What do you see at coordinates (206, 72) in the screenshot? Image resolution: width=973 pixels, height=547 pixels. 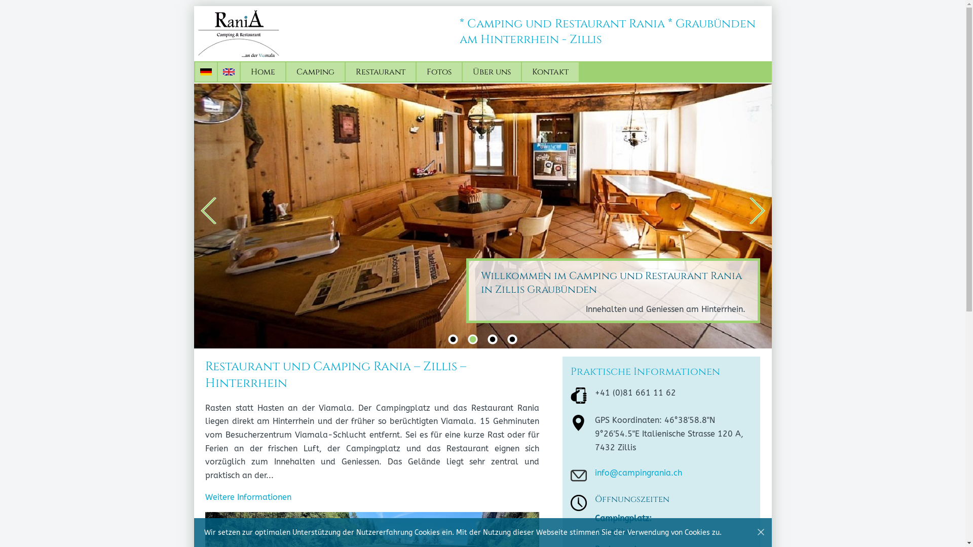 I see `Deutsch` at bounding box center [206, 72].